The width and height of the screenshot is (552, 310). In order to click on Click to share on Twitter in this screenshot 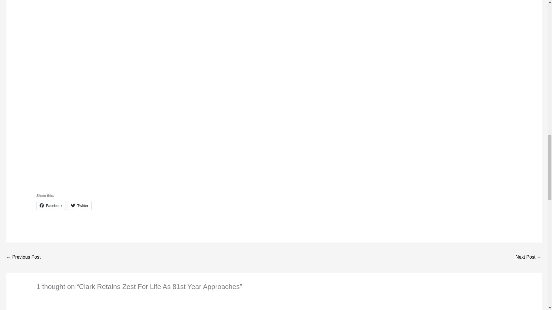, I will do `click(80, 206)`.